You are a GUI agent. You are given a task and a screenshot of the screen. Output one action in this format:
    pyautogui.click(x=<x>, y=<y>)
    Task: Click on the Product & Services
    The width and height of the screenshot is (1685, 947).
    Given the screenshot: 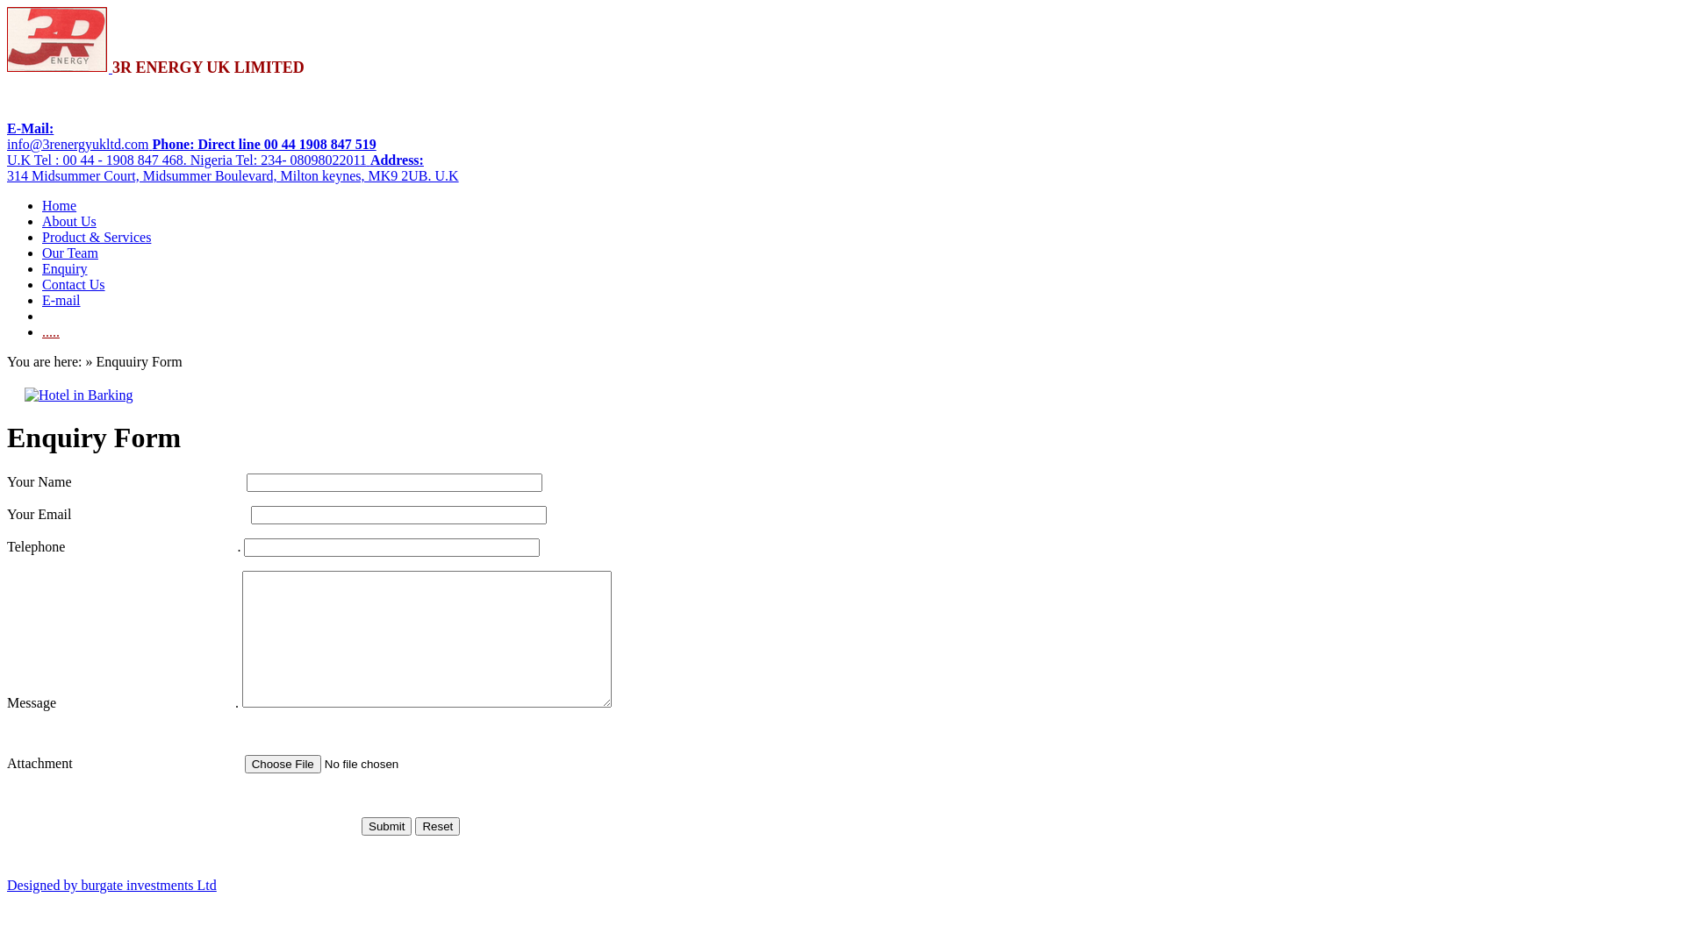 What is the action you would take?
    pyautogui.click(x=97, y=237)
    